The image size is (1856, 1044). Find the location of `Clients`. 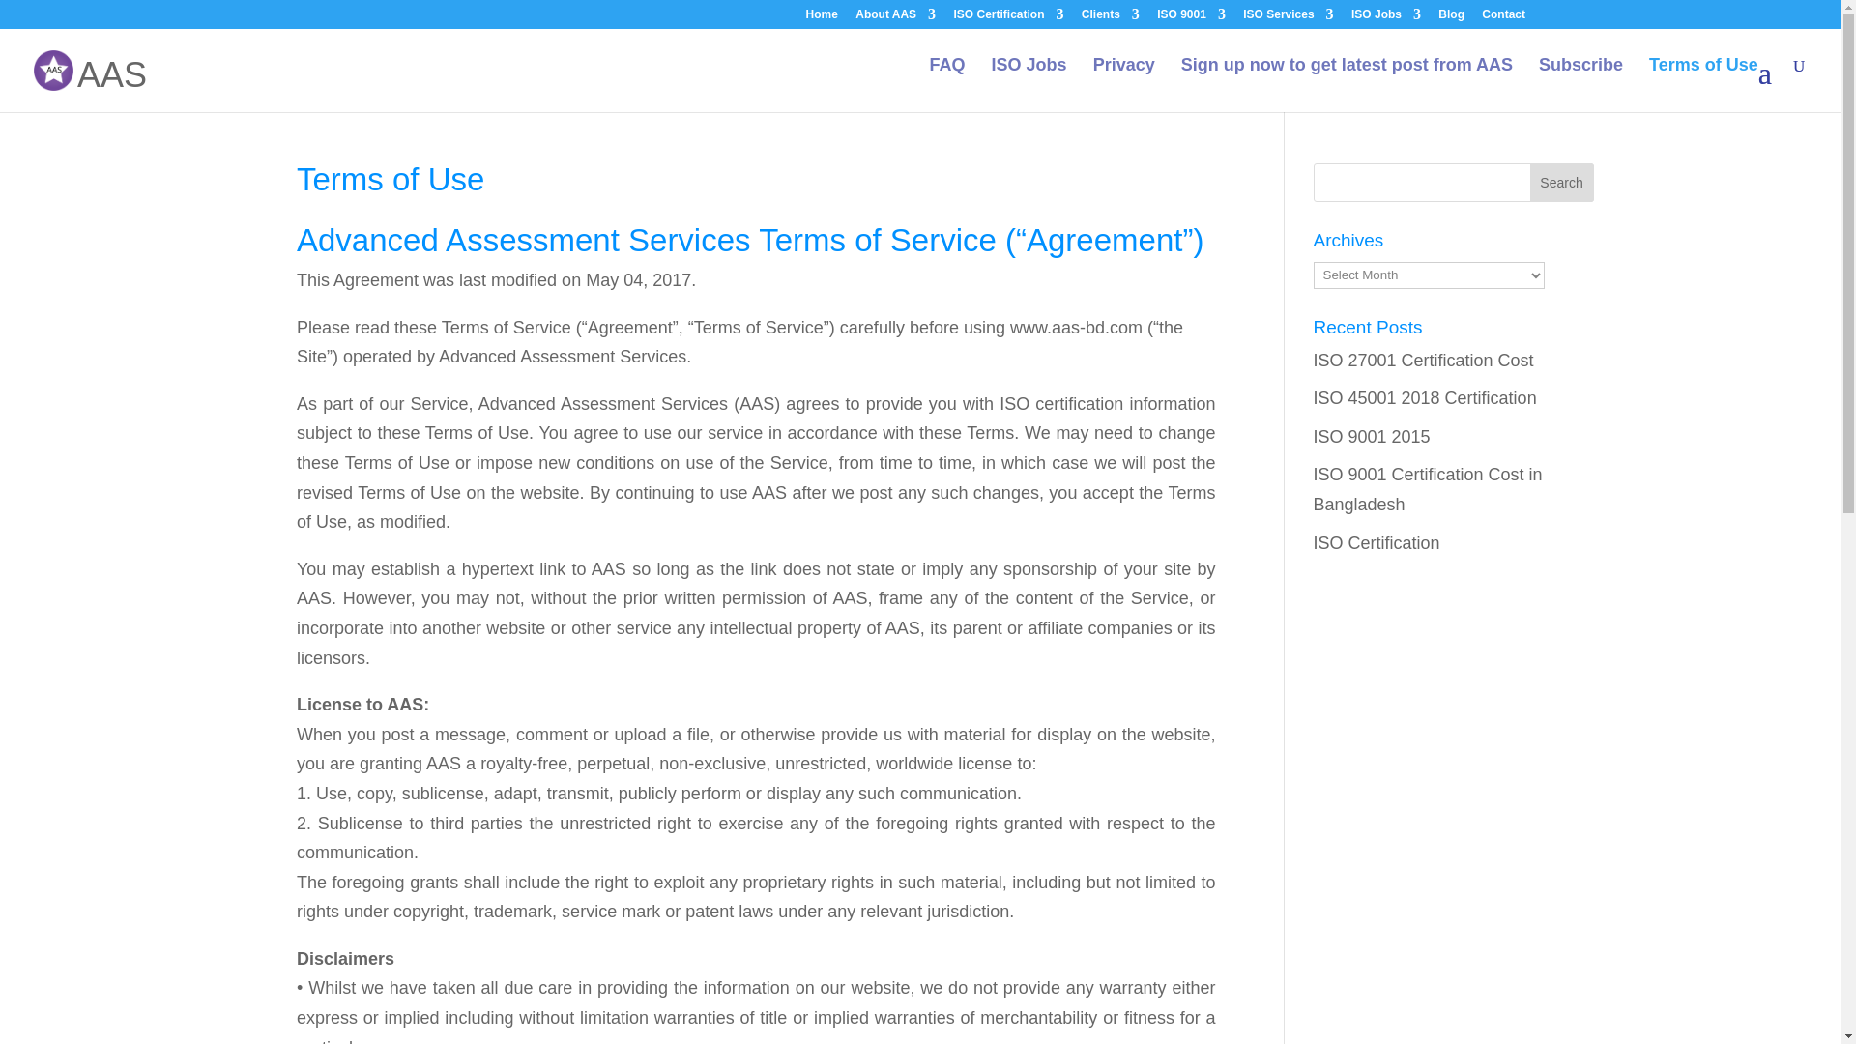

Clients is located at coordinates (1110, 18).